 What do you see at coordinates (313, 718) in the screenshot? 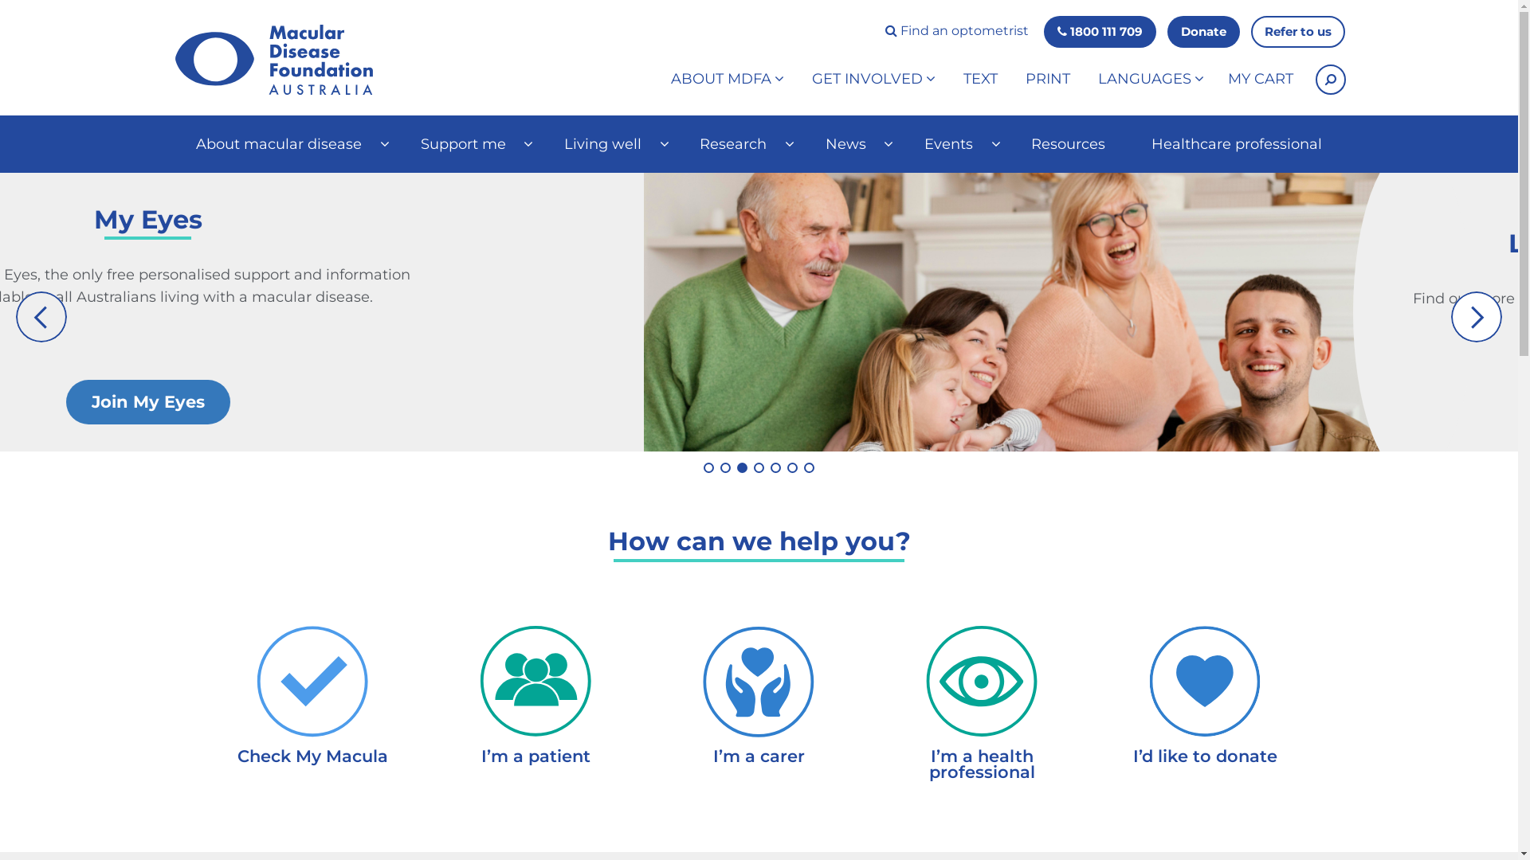
I see `Check My Macula` at bounding box center [313, 718].